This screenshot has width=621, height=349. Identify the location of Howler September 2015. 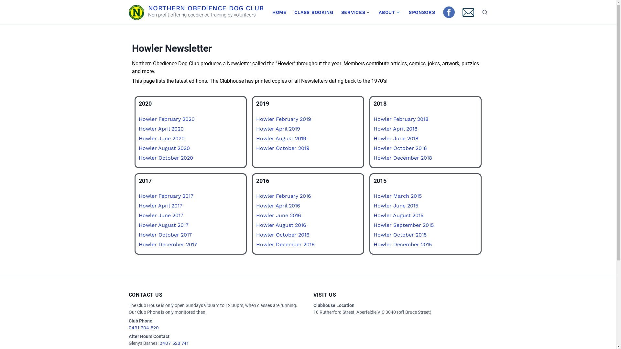
(404, 225).